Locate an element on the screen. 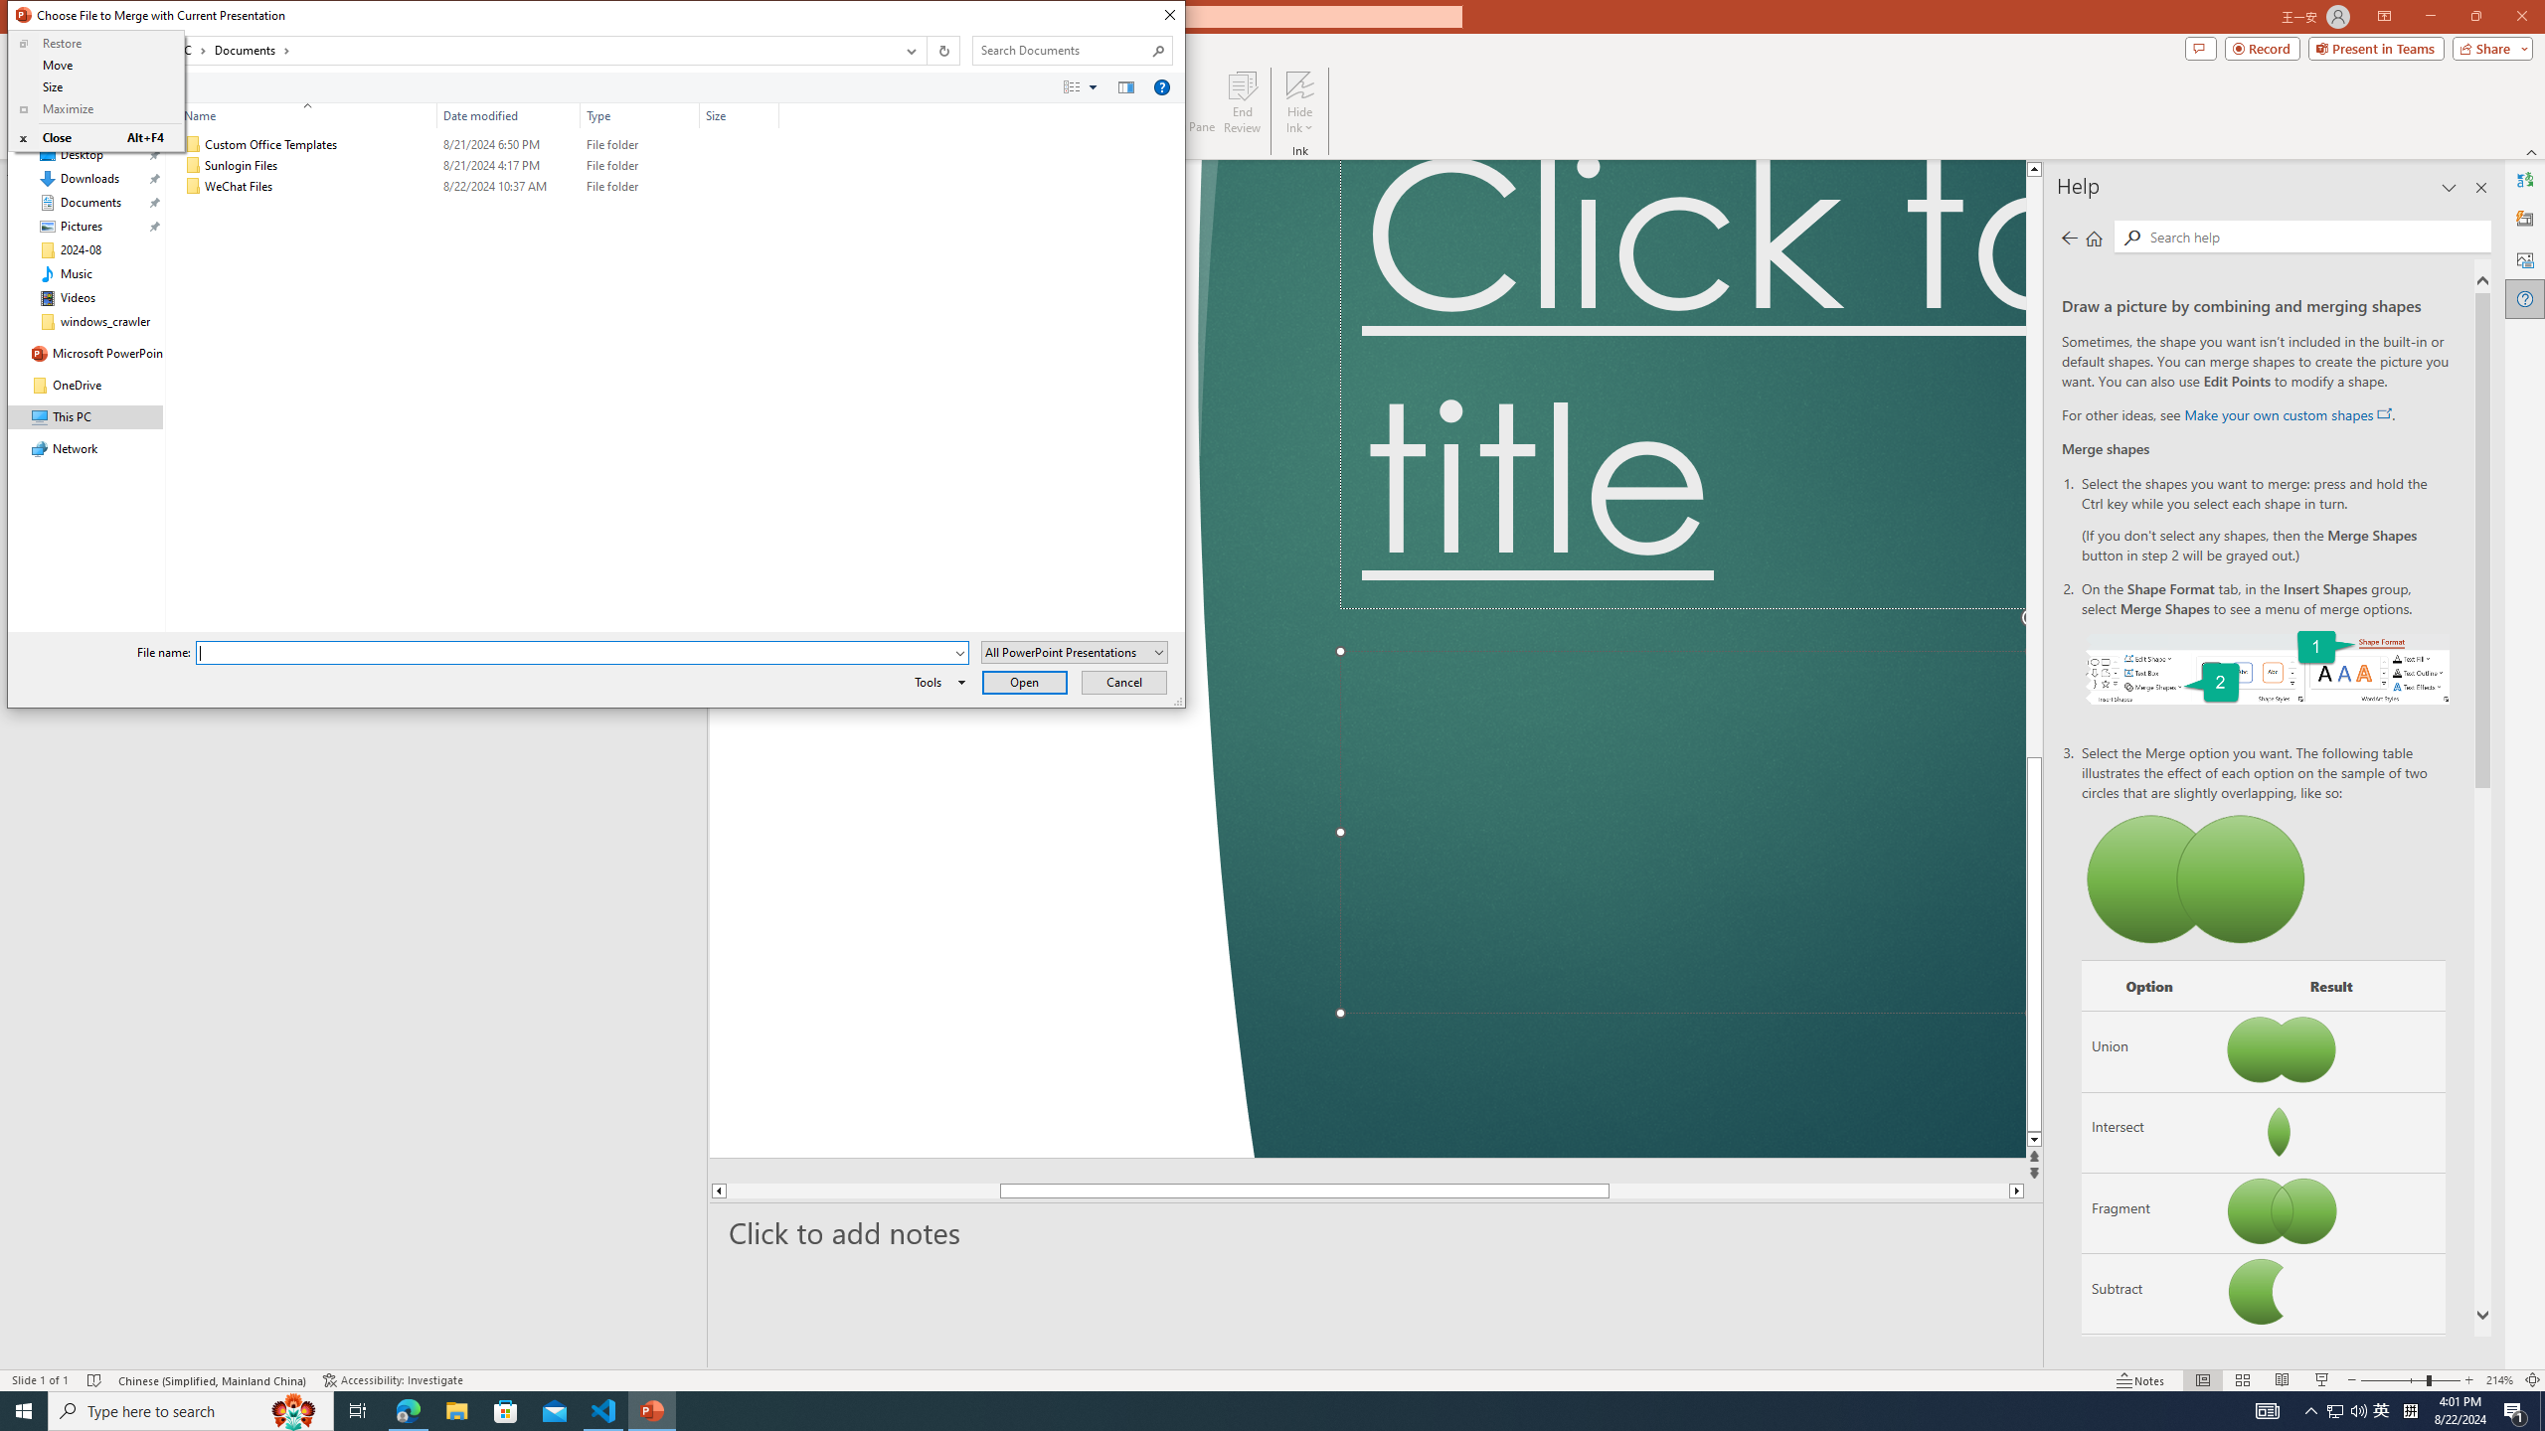 The image size is (2545, 1431). Up band toolbar is located at coordinates (99, 54).